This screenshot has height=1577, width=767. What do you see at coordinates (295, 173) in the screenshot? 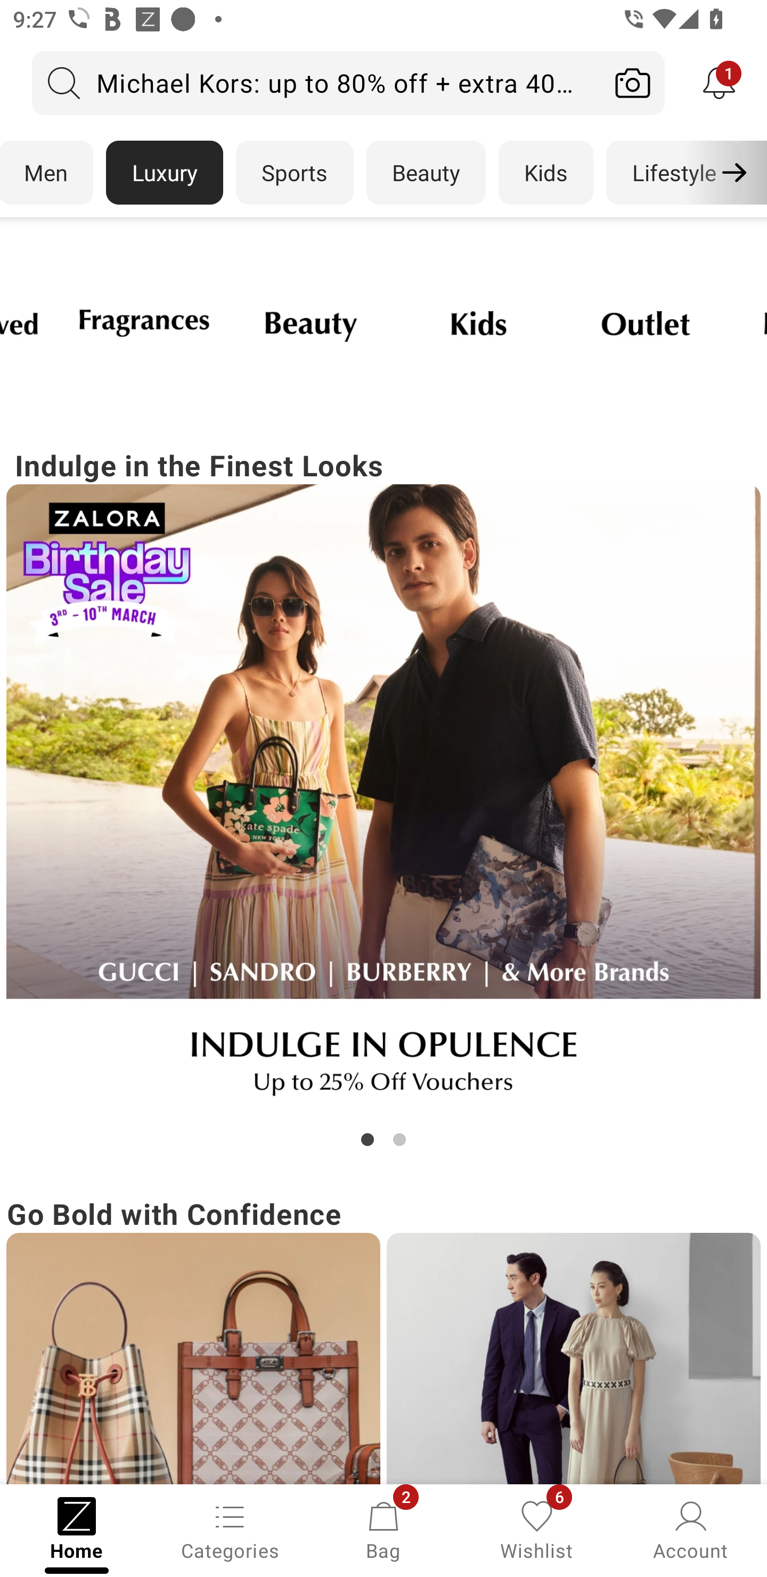
I see `Sports` at bounding box center [295, 173].